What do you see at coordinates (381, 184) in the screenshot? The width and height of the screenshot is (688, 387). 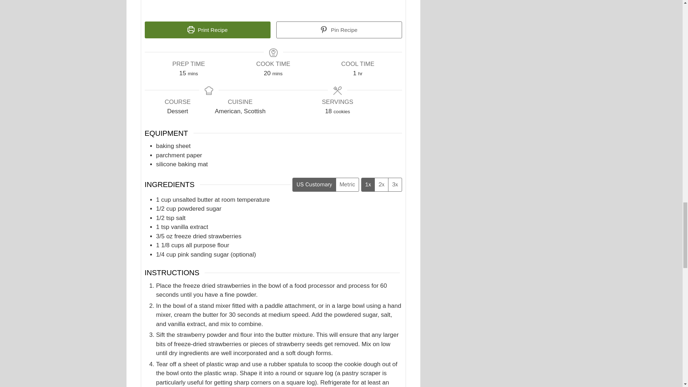 I see `2x` at bounding box center [381, 184].